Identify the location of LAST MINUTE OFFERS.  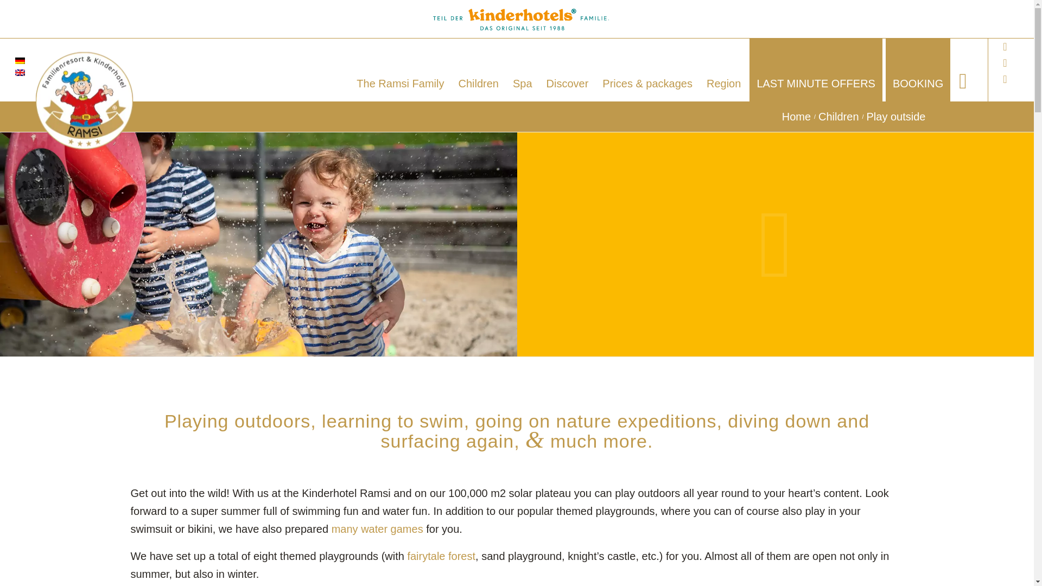
(816, 69).